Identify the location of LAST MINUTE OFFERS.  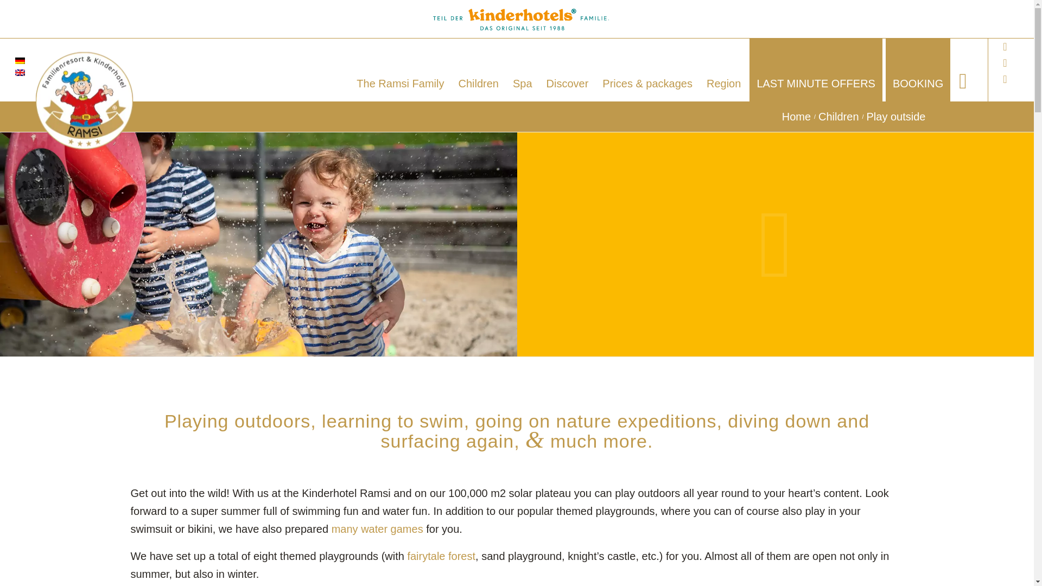
(816, 69).